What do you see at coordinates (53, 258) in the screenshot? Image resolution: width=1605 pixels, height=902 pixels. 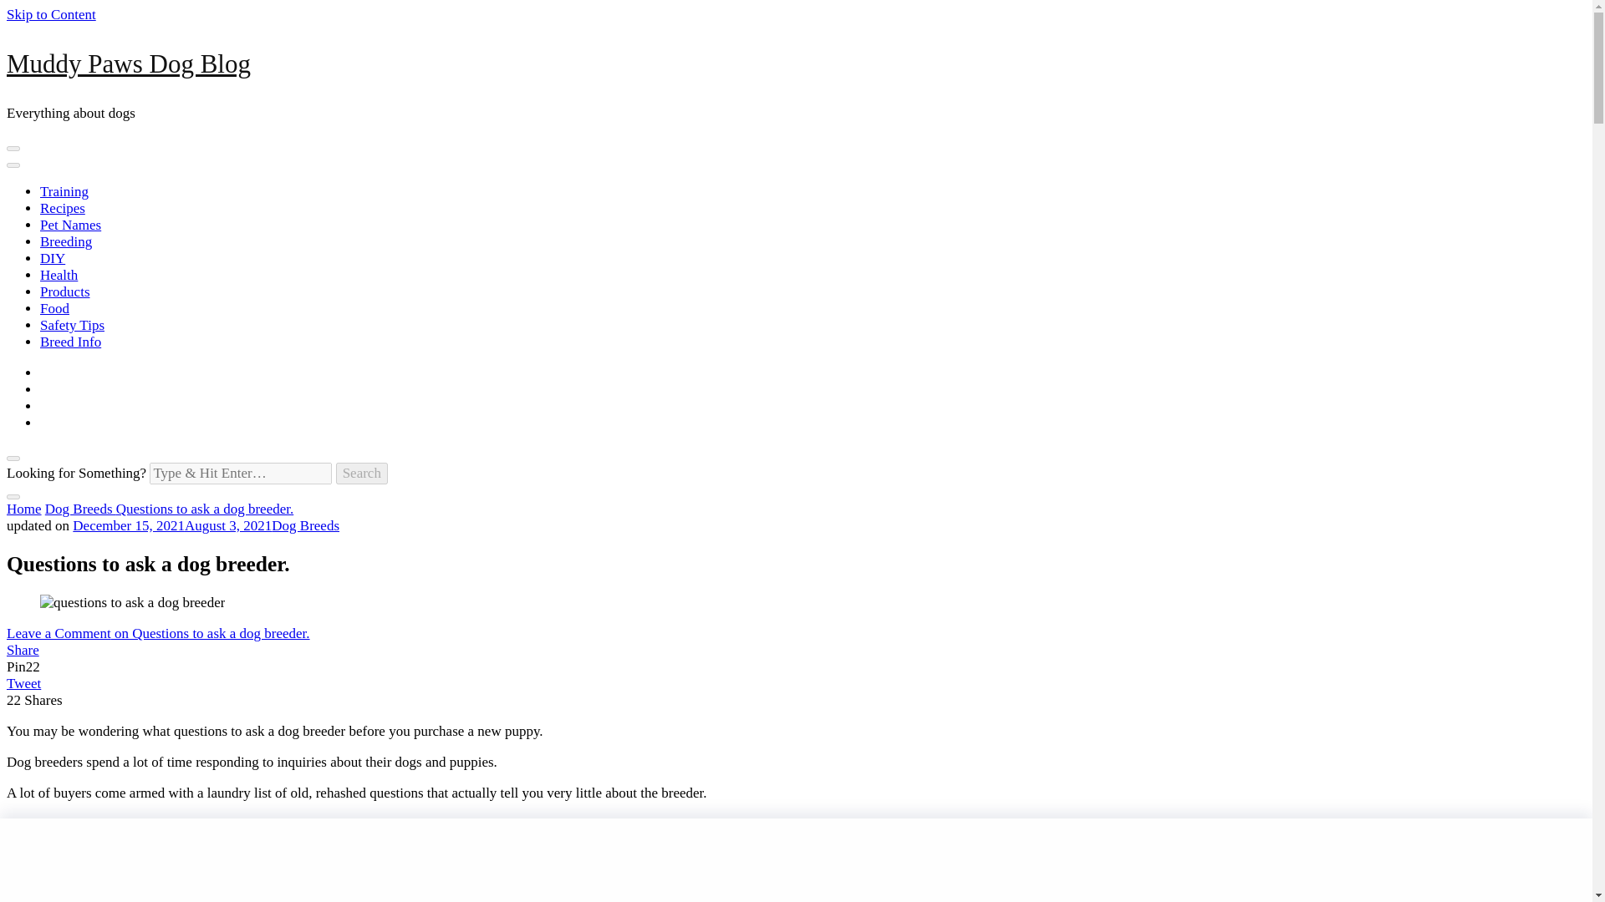 I see `DIY` at bounding box center [53, 258].